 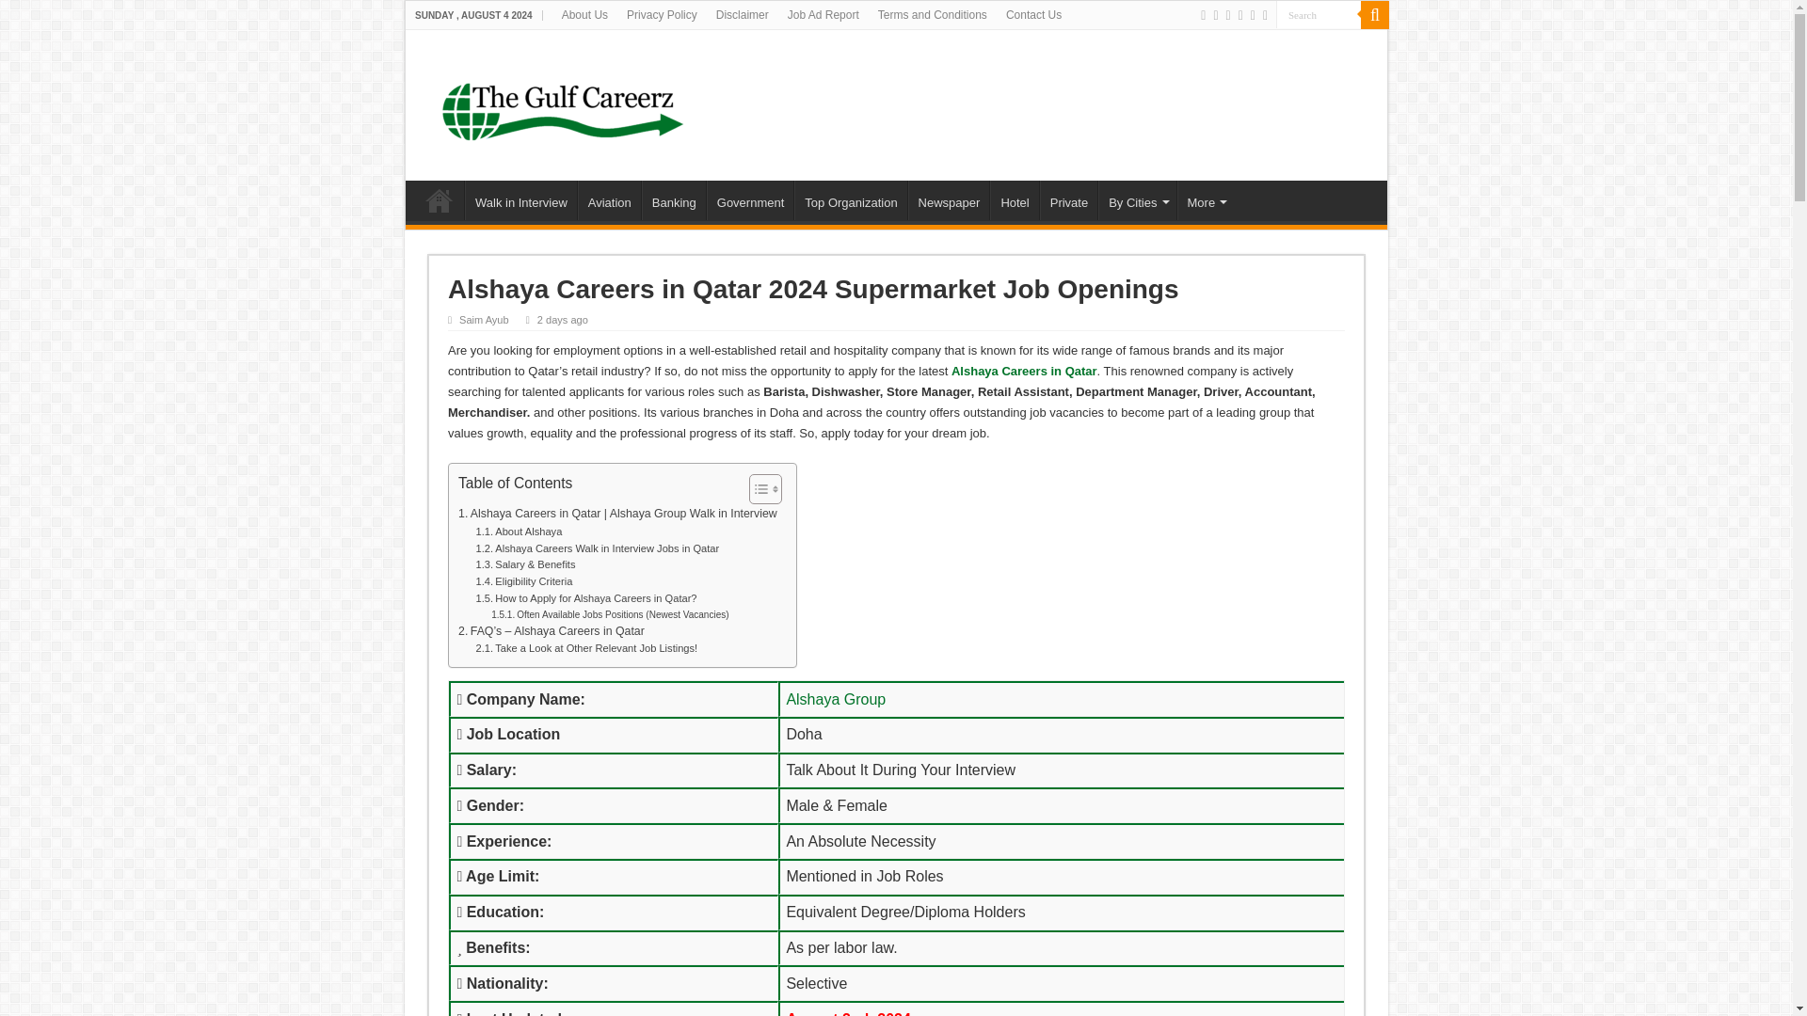 I want to click on Banking, so click(x=674, y=200).